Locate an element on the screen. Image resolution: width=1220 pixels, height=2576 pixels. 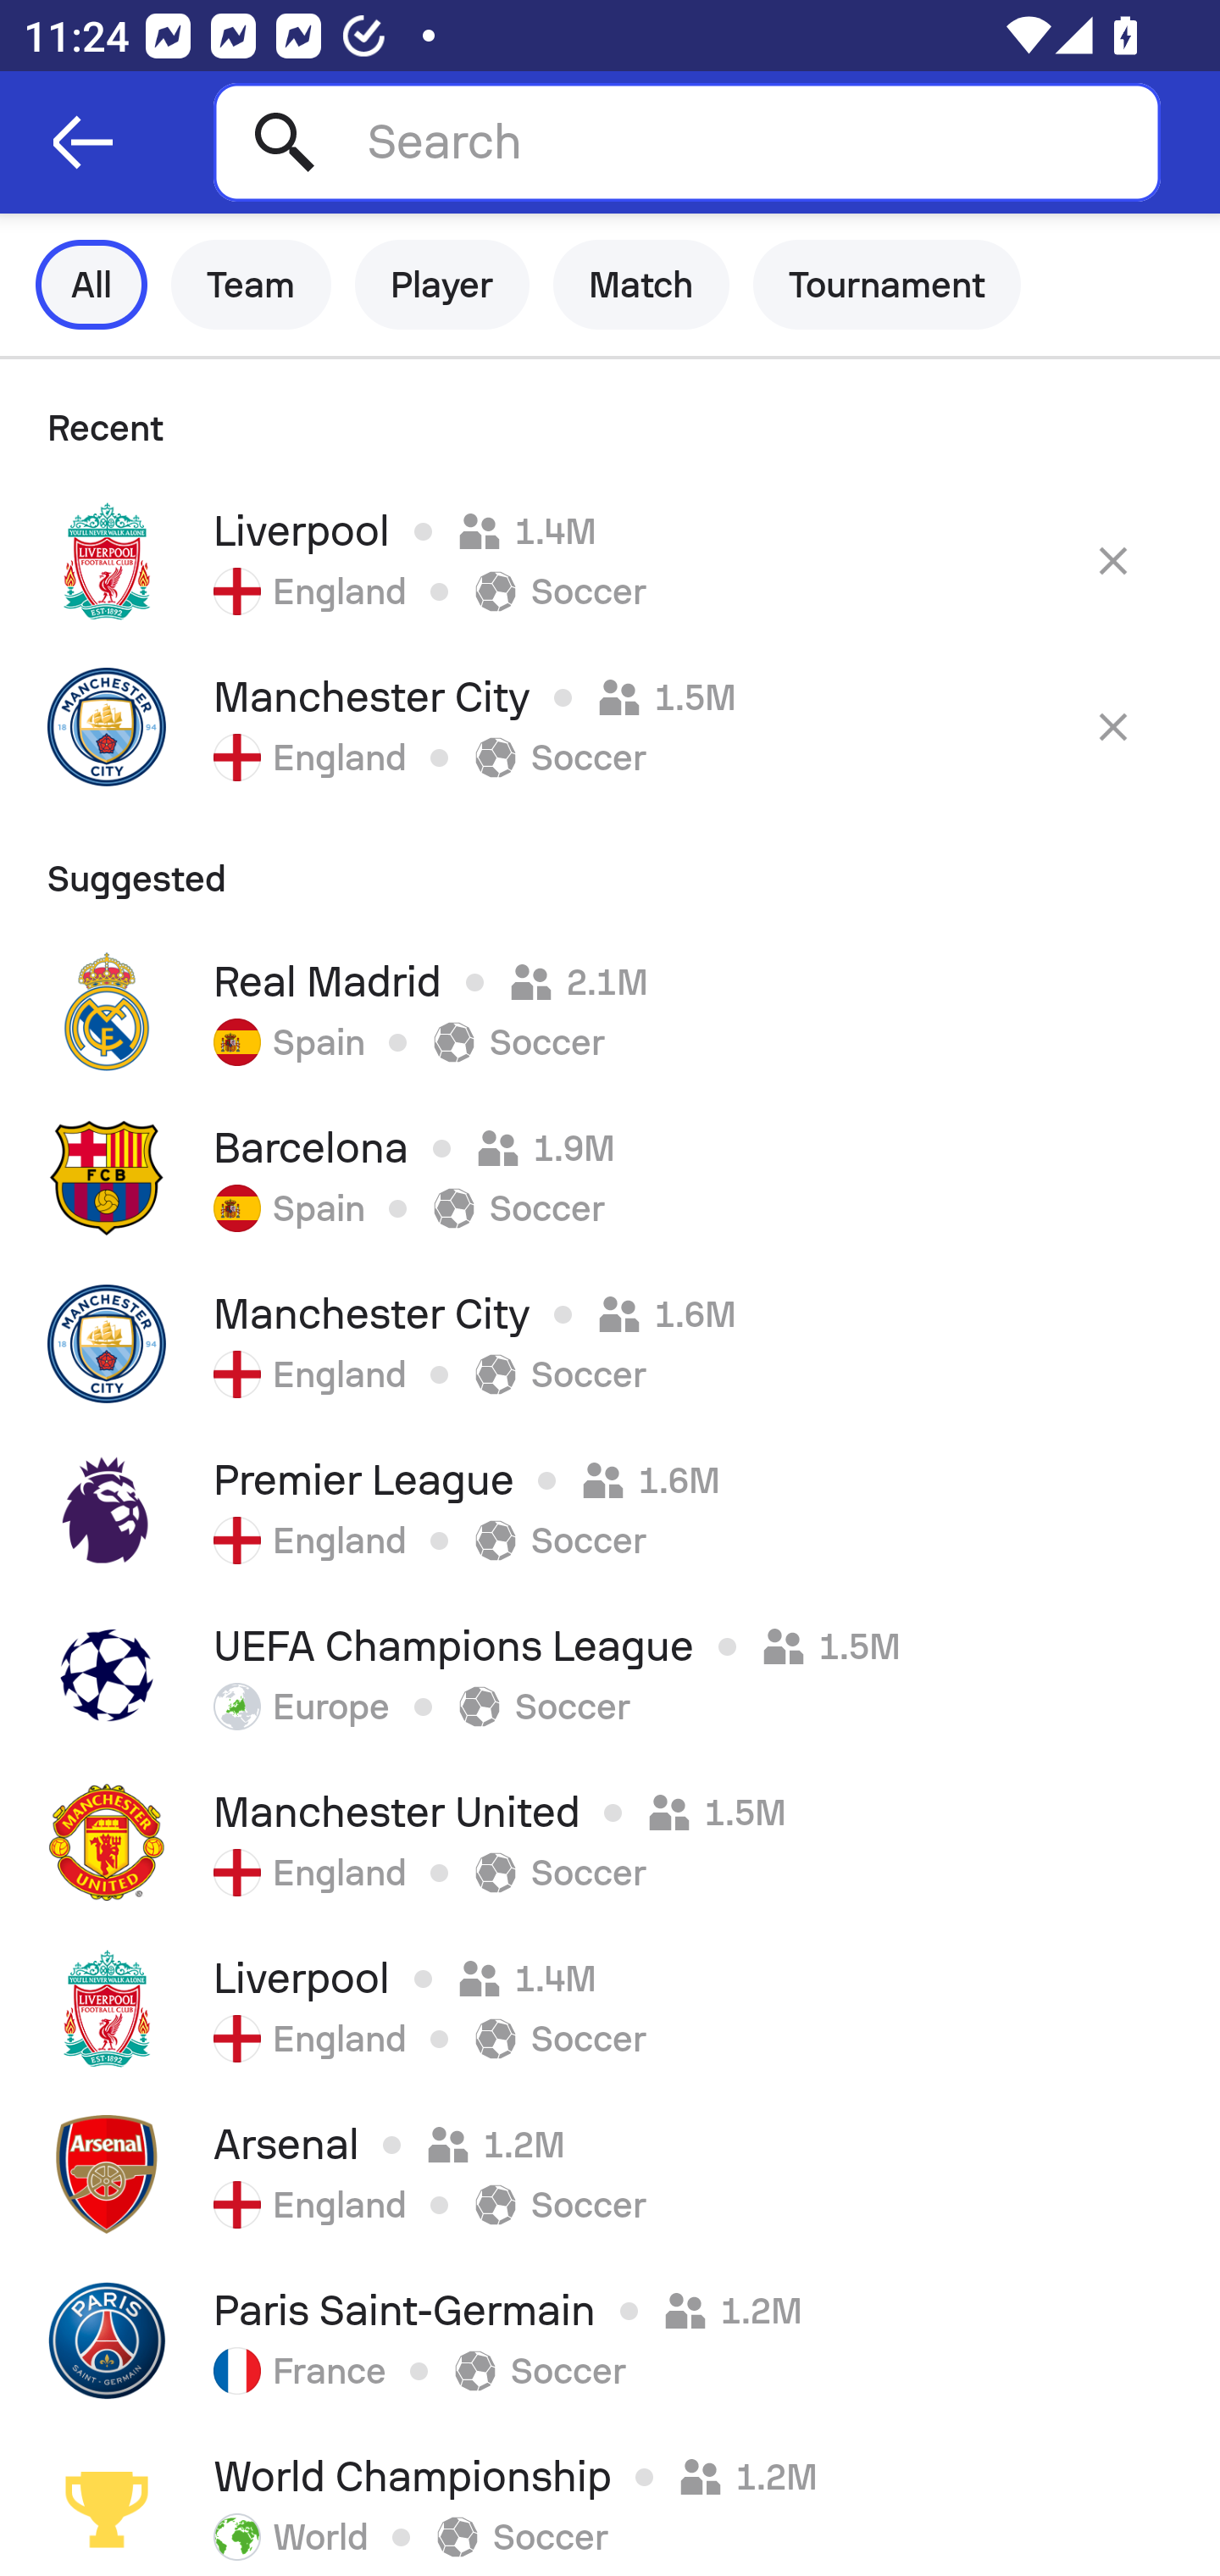
Paris Saint-Germain 1.2M France Soccer is located at coordinates (610, 2340).